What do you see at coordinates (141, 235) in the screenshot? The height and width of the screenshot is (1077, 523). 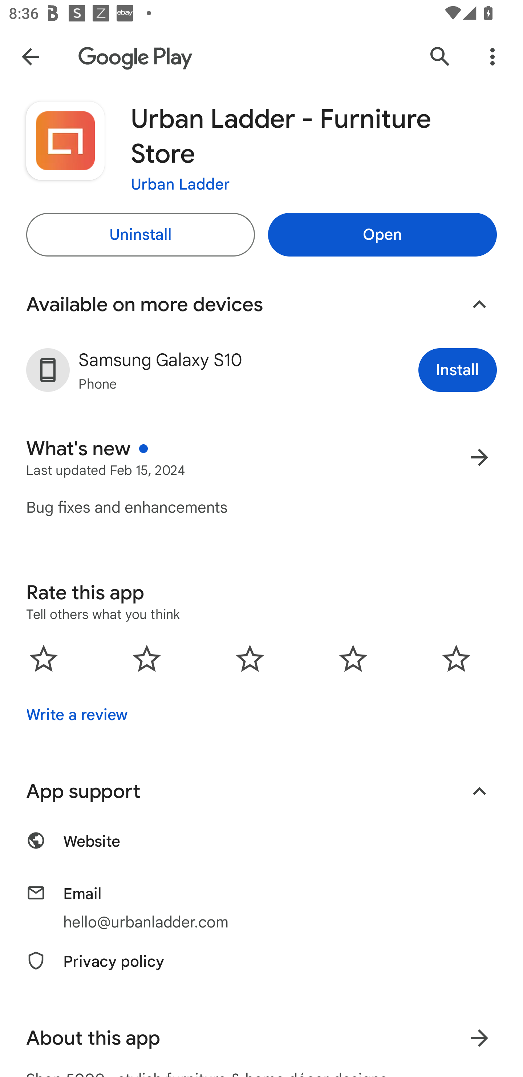 I see `Uninstall` at bounding box center [141, 235].